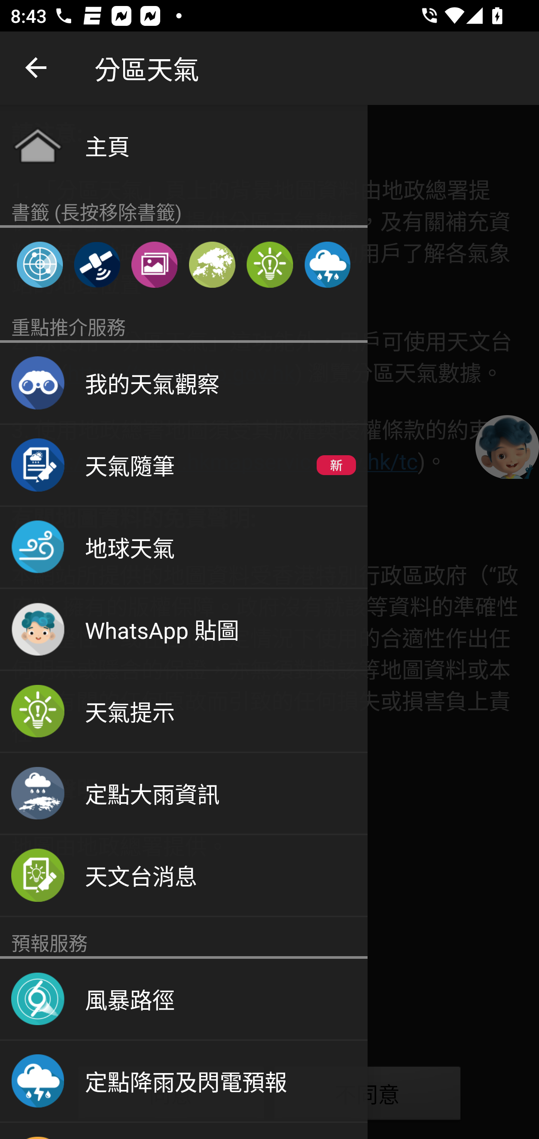 This screenshot has width=539, height=1139. Describe the element at coordinates (327, 265) in the screenshot. I see `定點降雨及閃電預報` at that location.